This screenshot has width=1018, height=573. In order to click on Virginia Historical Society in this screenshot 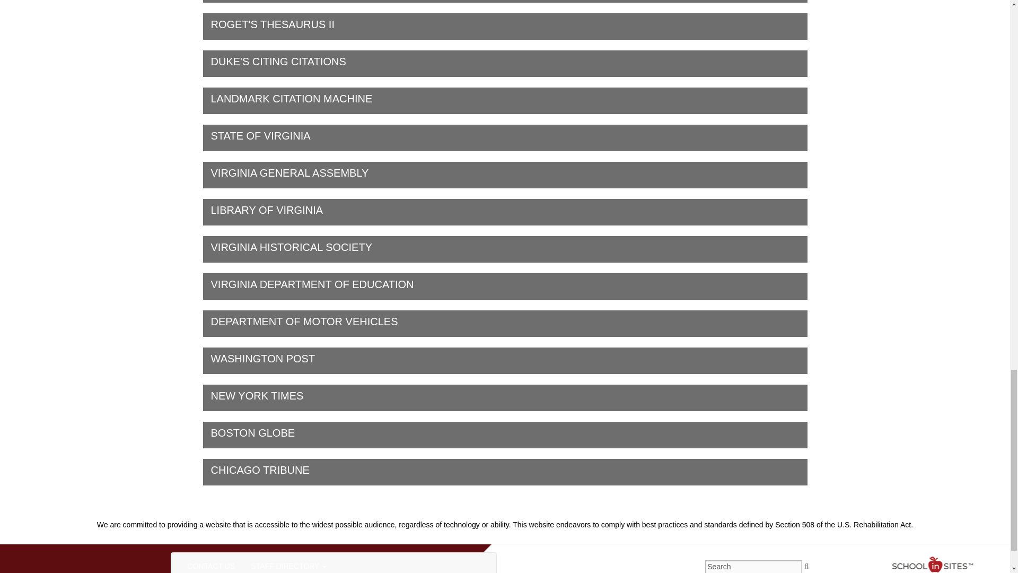, I will do `click(505, 249)`.